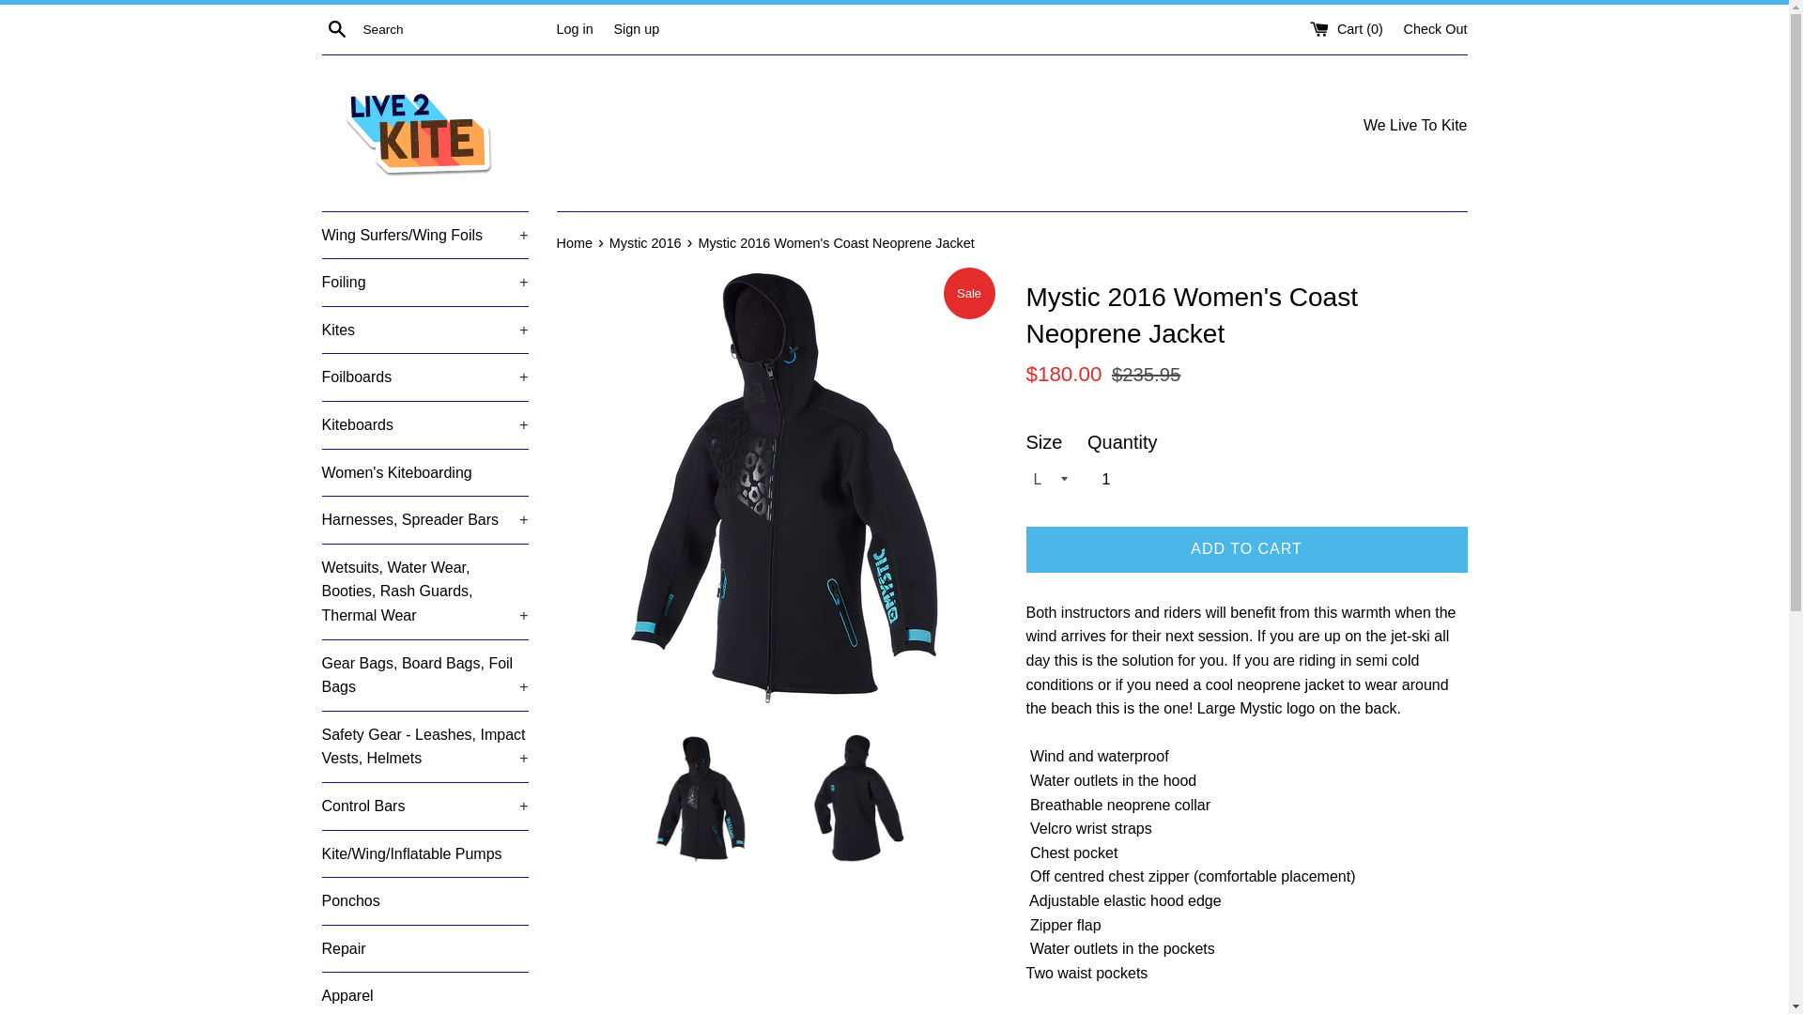  Describe the element at coordinates (1113, 480) in the screenshot. I see `1` at that location.